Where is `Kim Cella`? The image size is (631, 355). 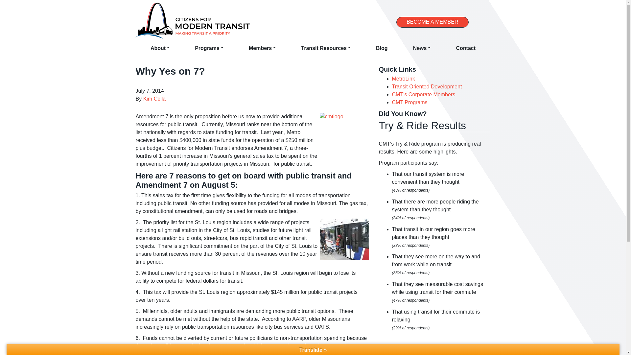
Kim Cella is located at coordinates (154, 99).